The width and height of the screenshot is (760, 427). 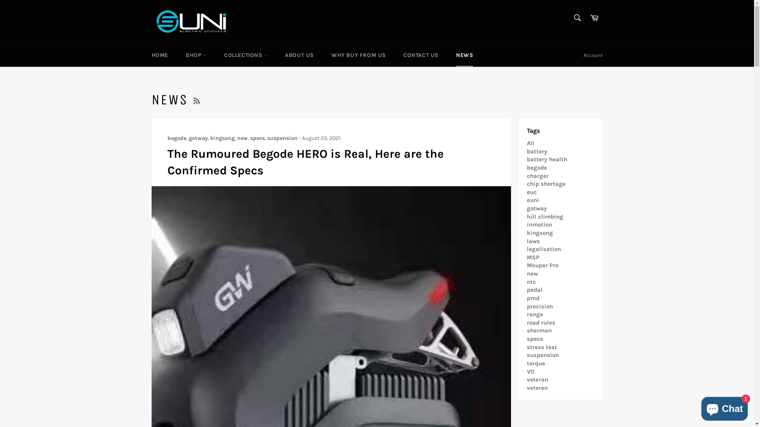 I want to click on Shopify online store chat, so click(x=724, y=407).